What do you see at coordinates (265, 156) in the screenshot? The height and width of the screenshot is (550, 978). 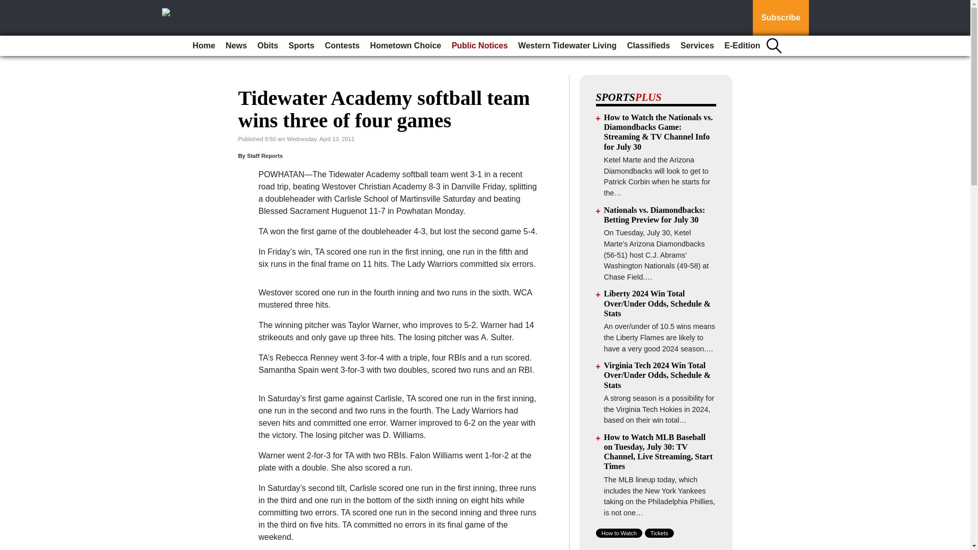 I see `Staff Reports` at bounding box center [265, 156].